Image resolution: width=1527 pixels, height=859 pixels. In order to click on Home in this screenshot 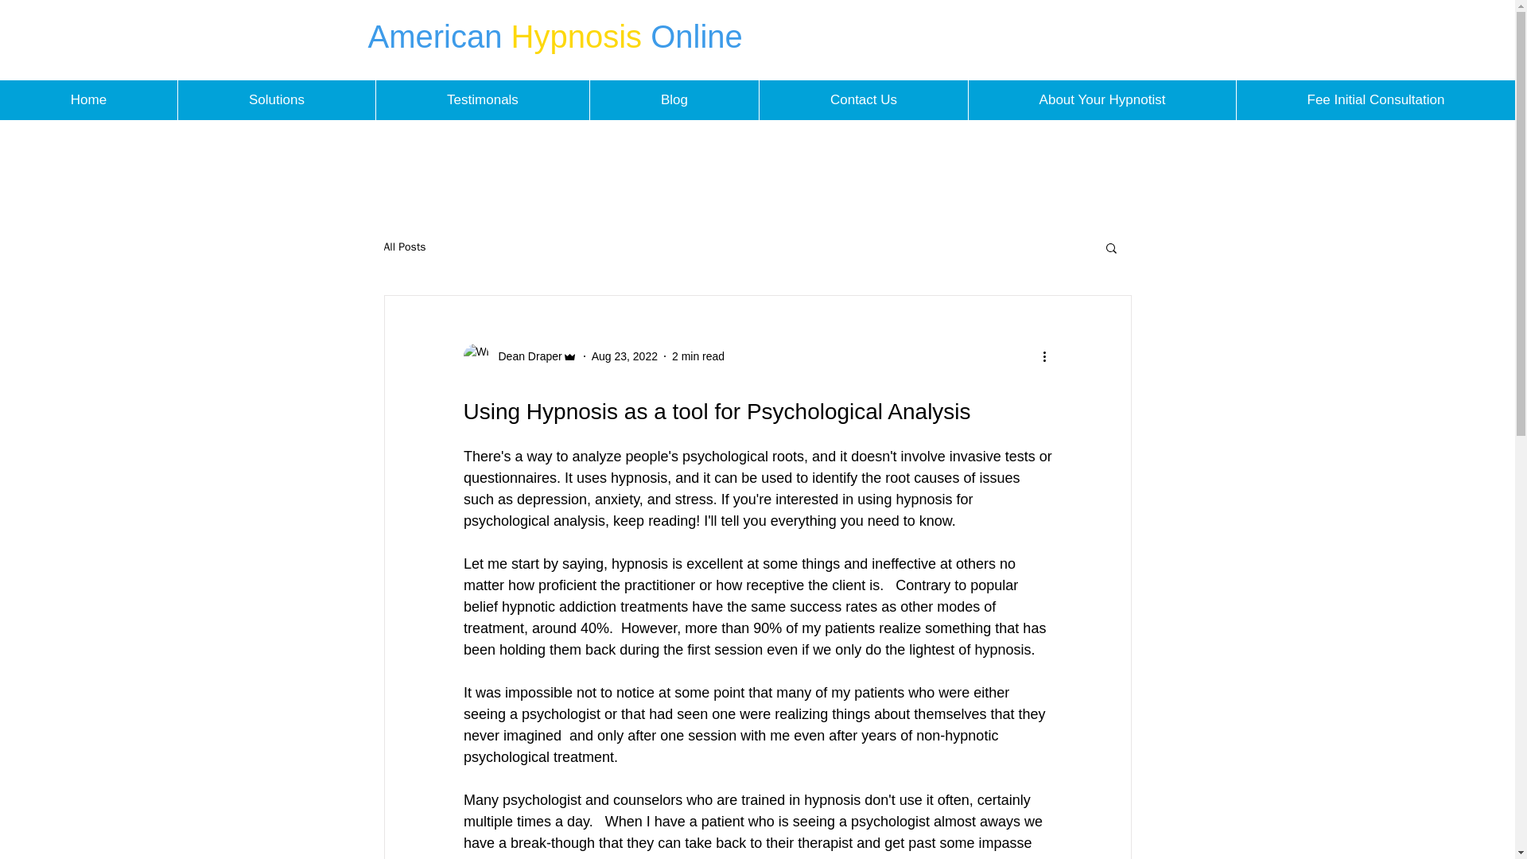, I will do `click(88, 100)`.